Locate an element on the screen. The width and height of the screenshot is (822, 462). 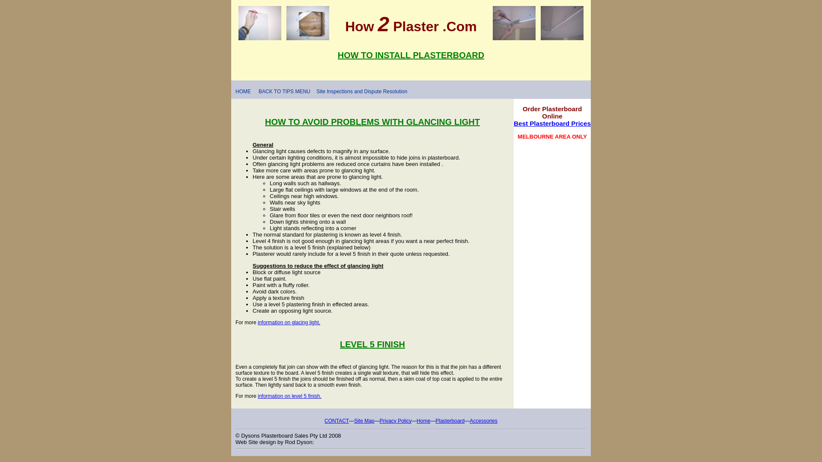
information on level 5 finish. is located at coordinates (289, 396).